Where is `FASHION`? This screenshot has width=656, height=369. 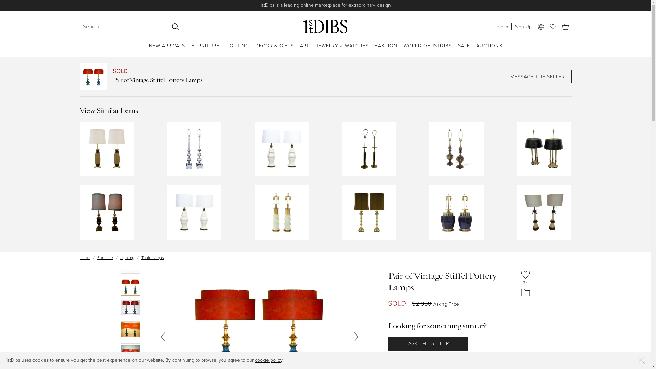 FASHION is located at coordinates (386, 50).